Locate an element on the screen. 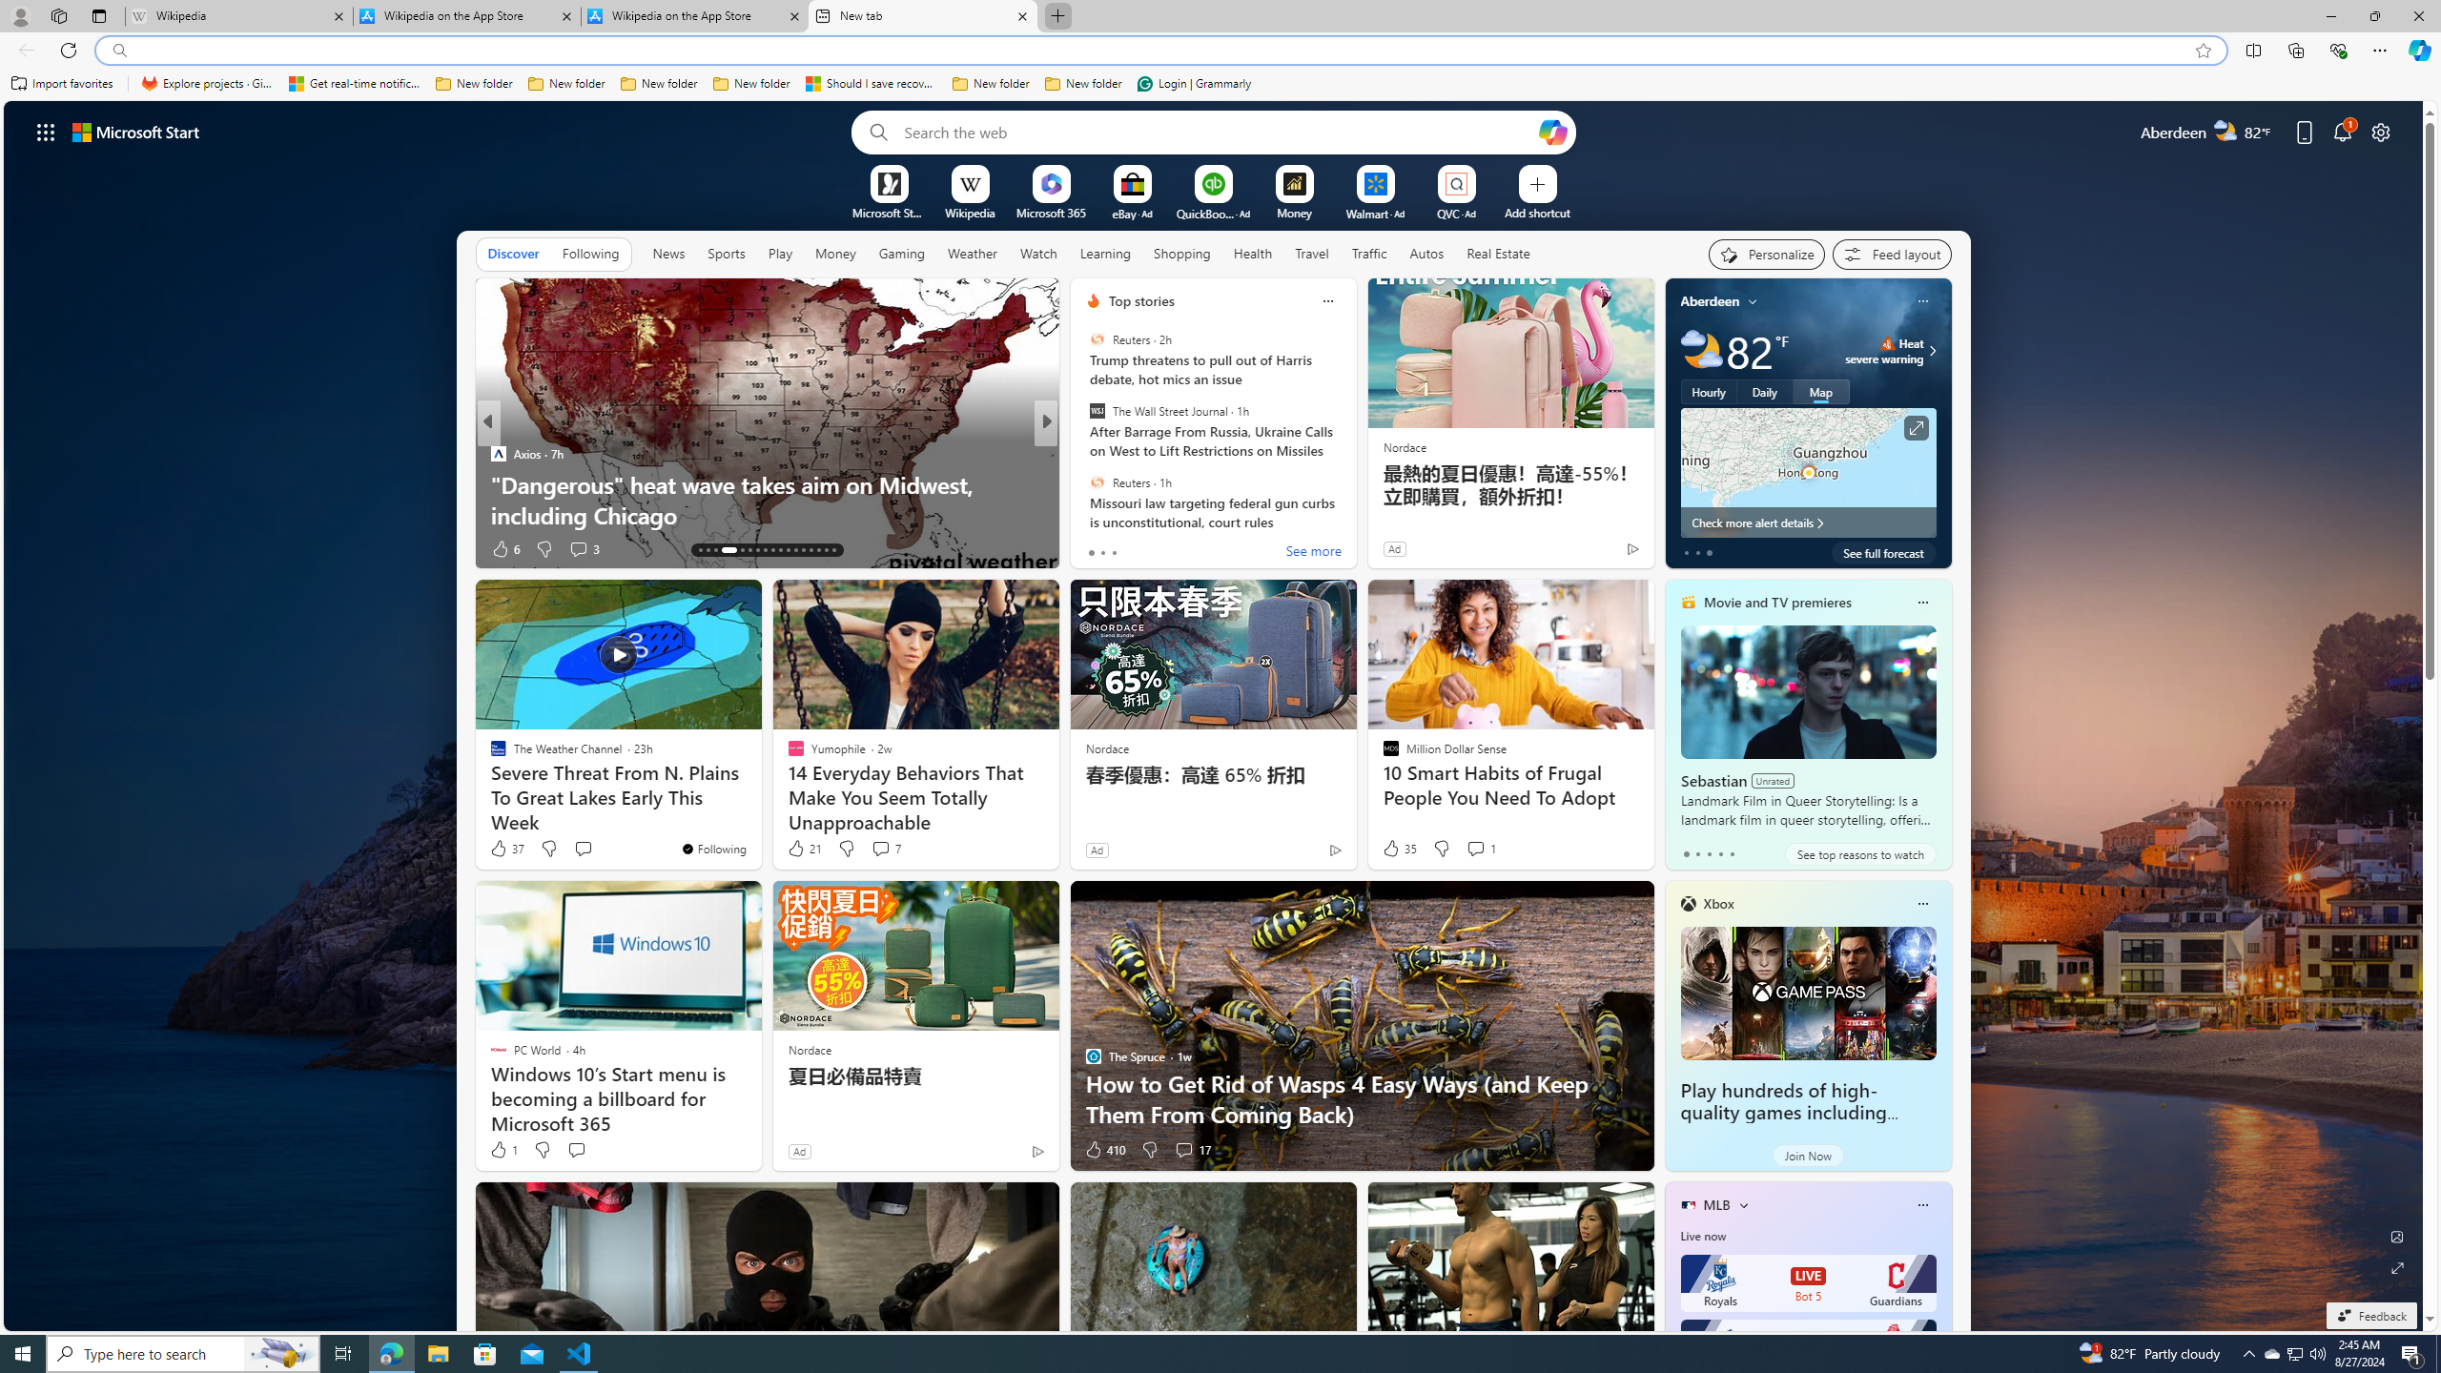  AutomationID: tab-22 is located at coordinates (780, 550).